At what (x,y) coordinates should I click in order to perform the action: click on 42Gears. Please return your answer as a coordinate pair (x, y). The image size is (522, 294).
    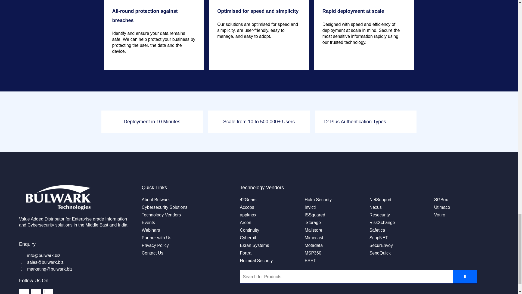
    Looking at the image, I should click on (248, 200).